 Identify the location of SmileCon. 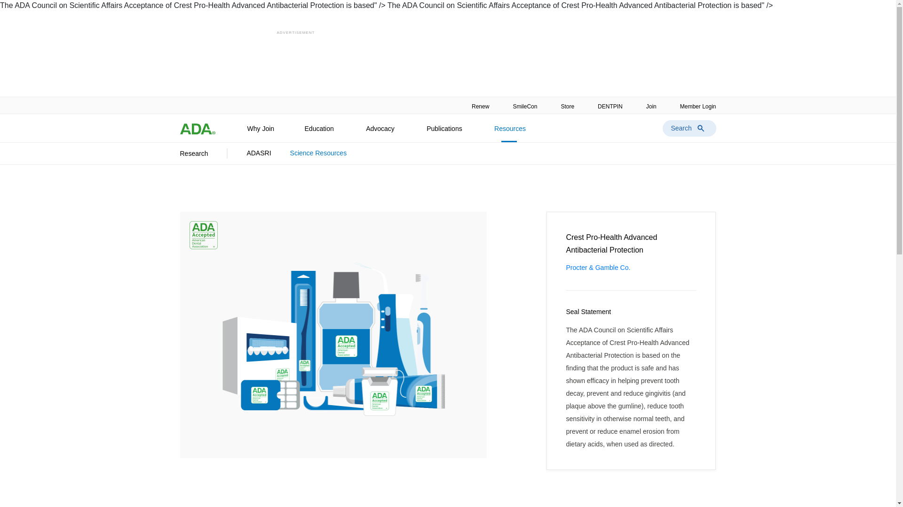
(525, 105).